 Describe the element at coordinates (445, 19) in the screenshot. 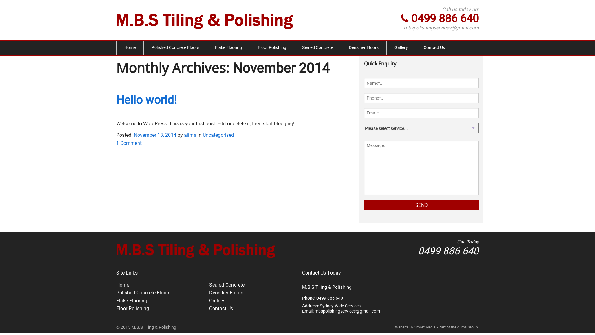

I see `0499 886 640` at that location.